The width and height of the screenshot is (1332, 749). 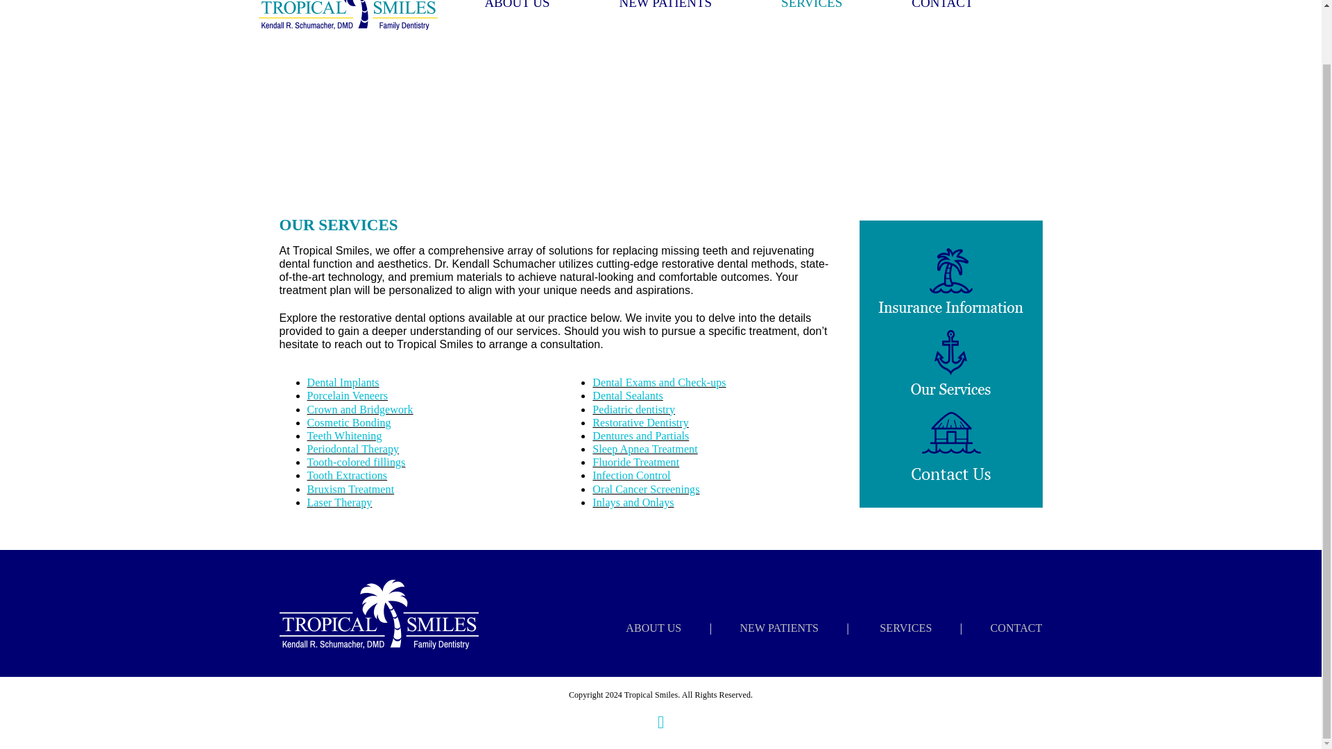 What do you see at coordinates (347, 476) in the screenshot?
I see `Tooth Extractions` at bounding box center [347, 476].